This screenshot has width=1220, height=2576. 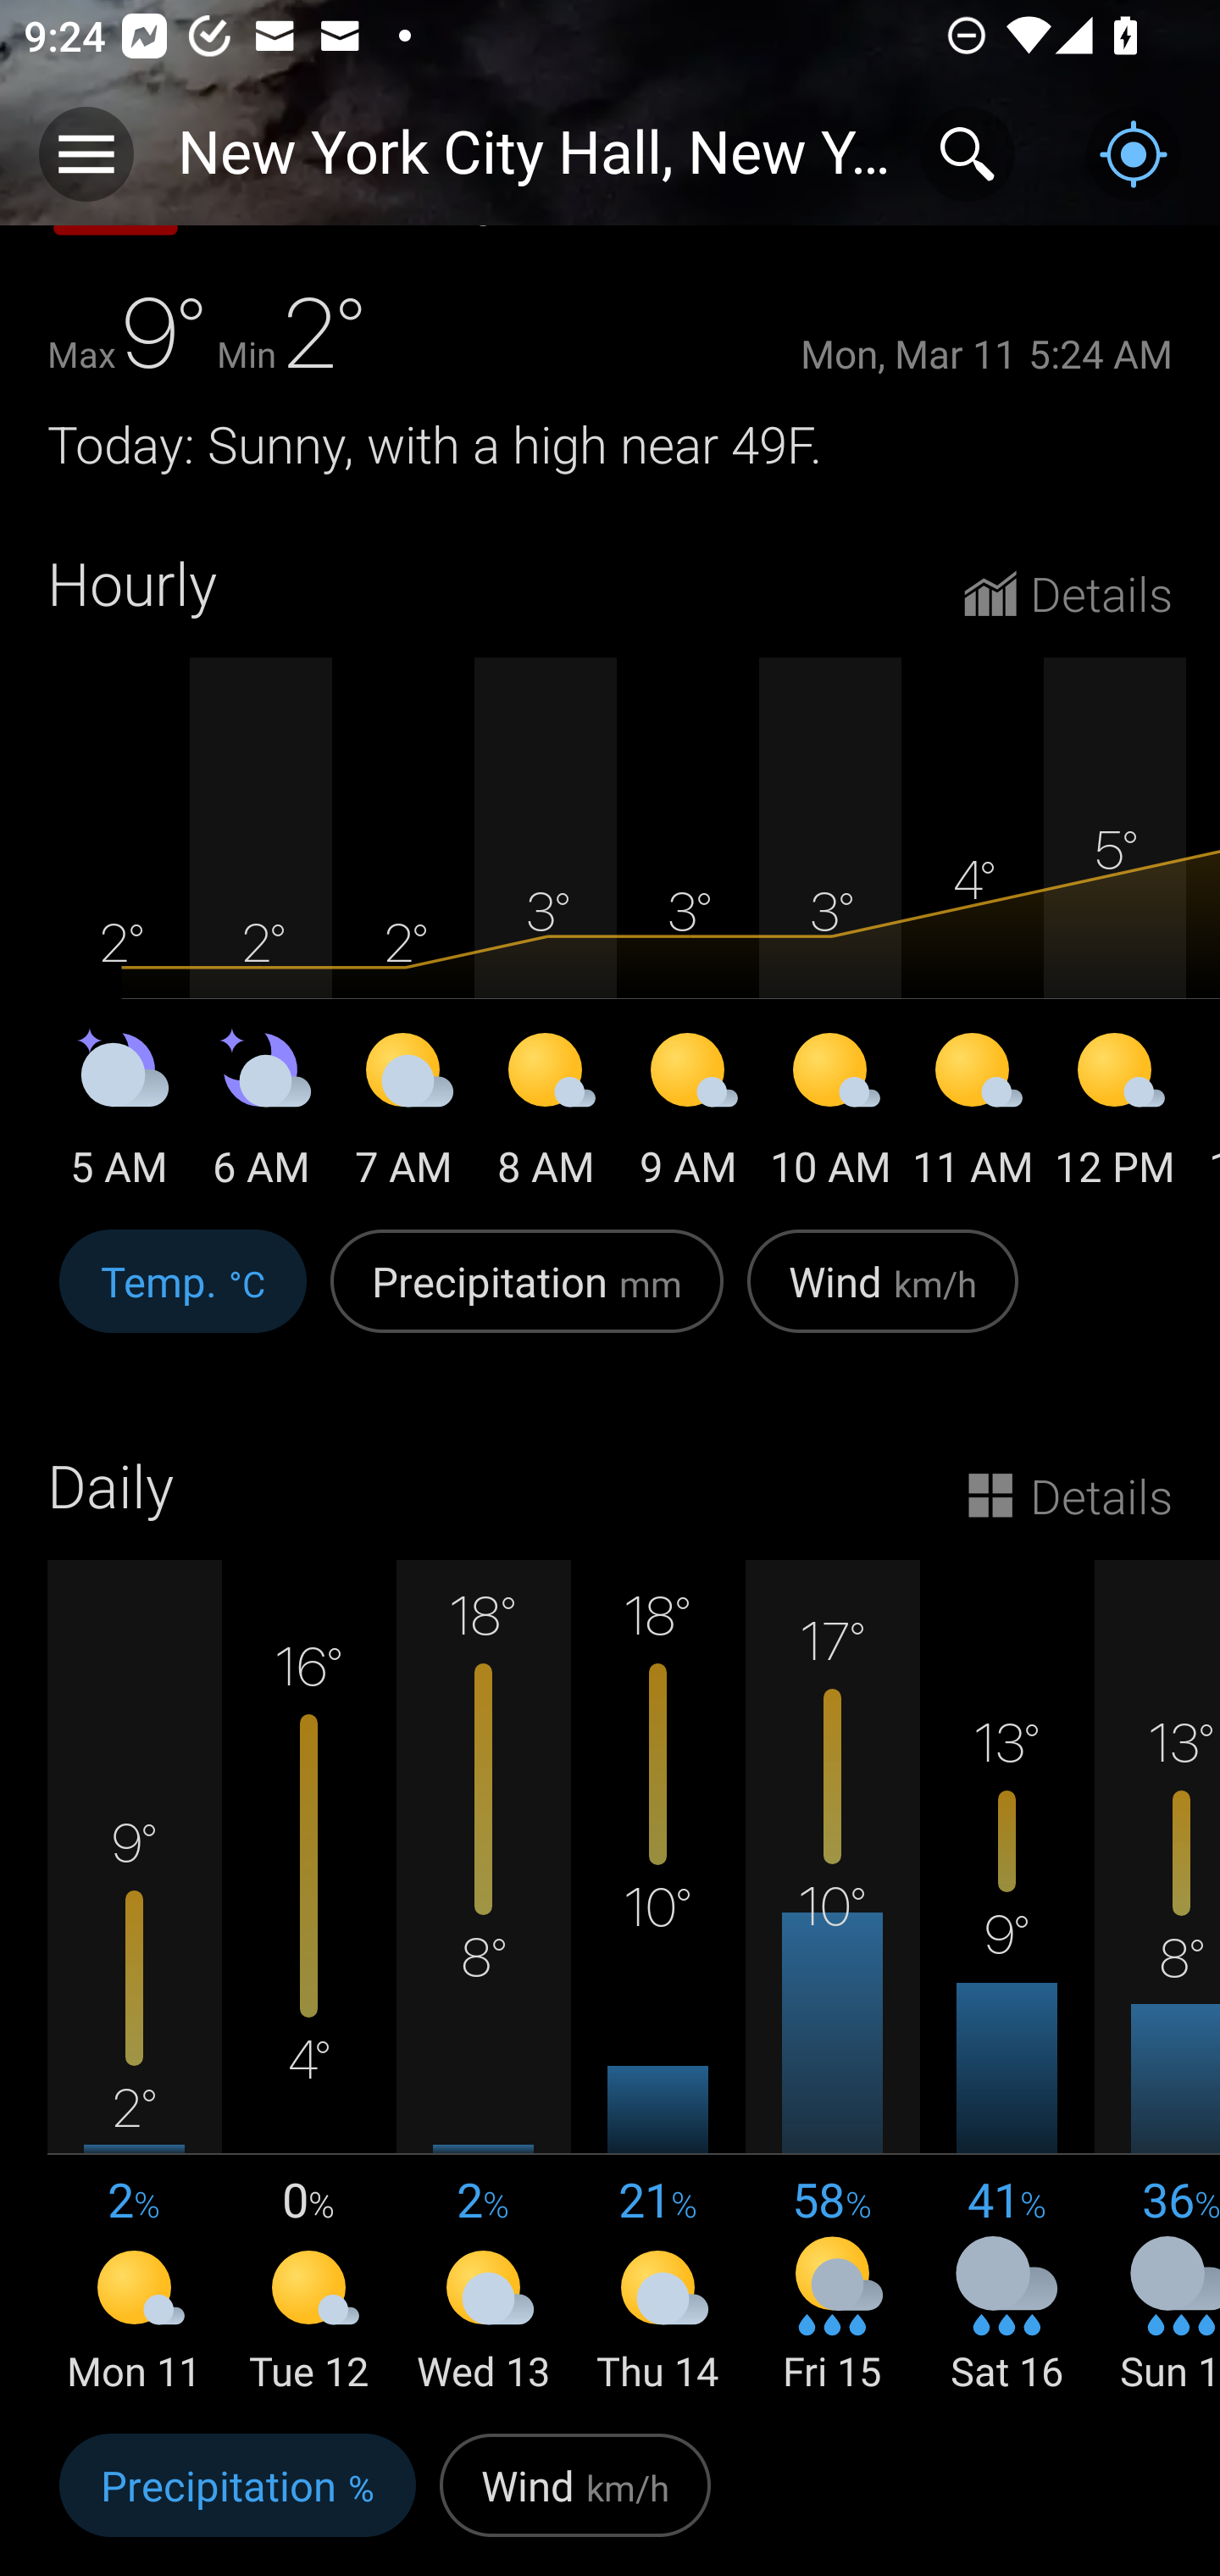 I want to click on 7 AM, so click(x=403, y=1115).